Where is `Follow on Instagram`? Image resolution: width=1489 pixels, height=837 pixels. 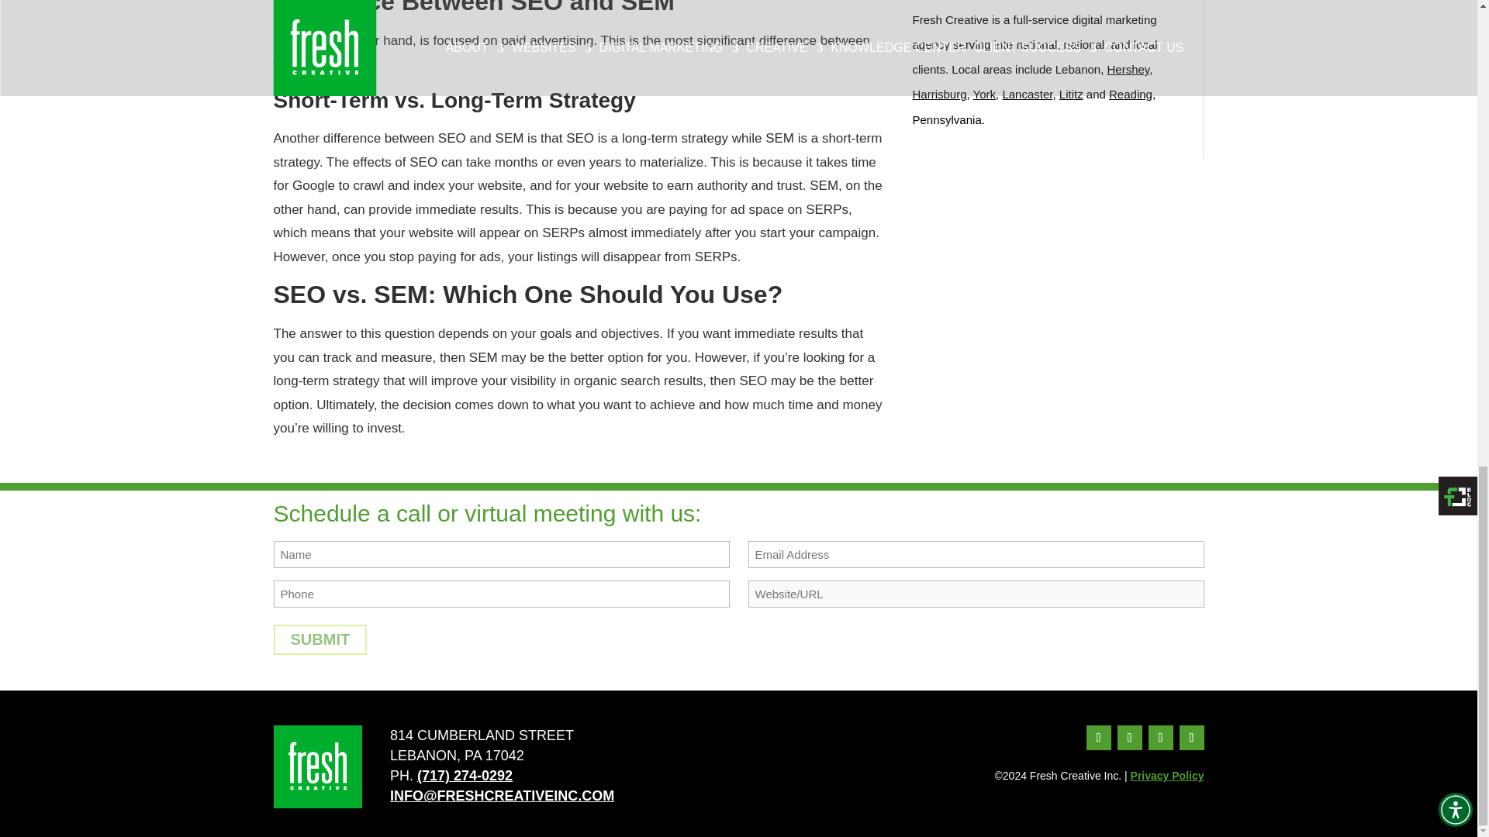
Follow on Instagram is located at coordinates (1129, 738).